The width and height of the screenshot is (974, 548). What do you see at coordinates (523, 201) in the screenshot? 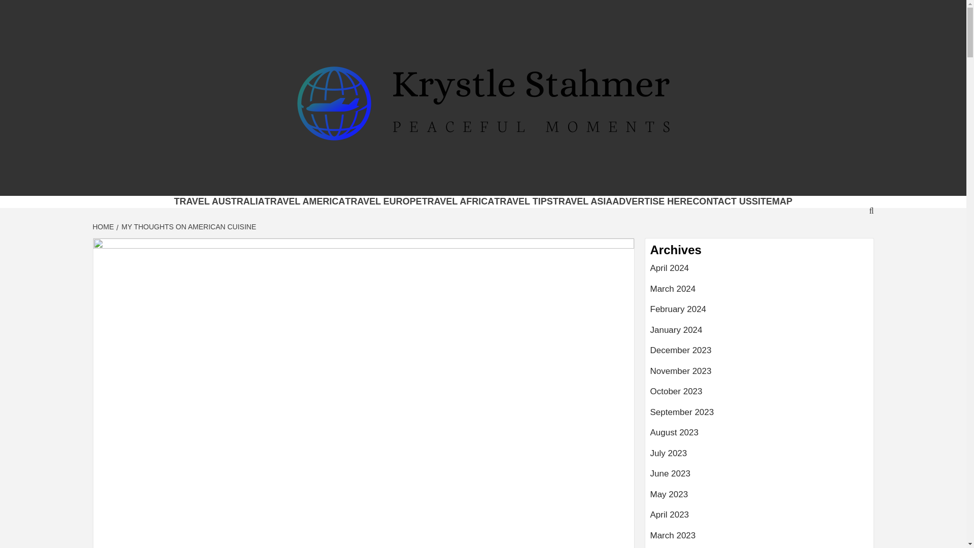
I see `TRAVEL TIPS` at bounding box center [523, 201].